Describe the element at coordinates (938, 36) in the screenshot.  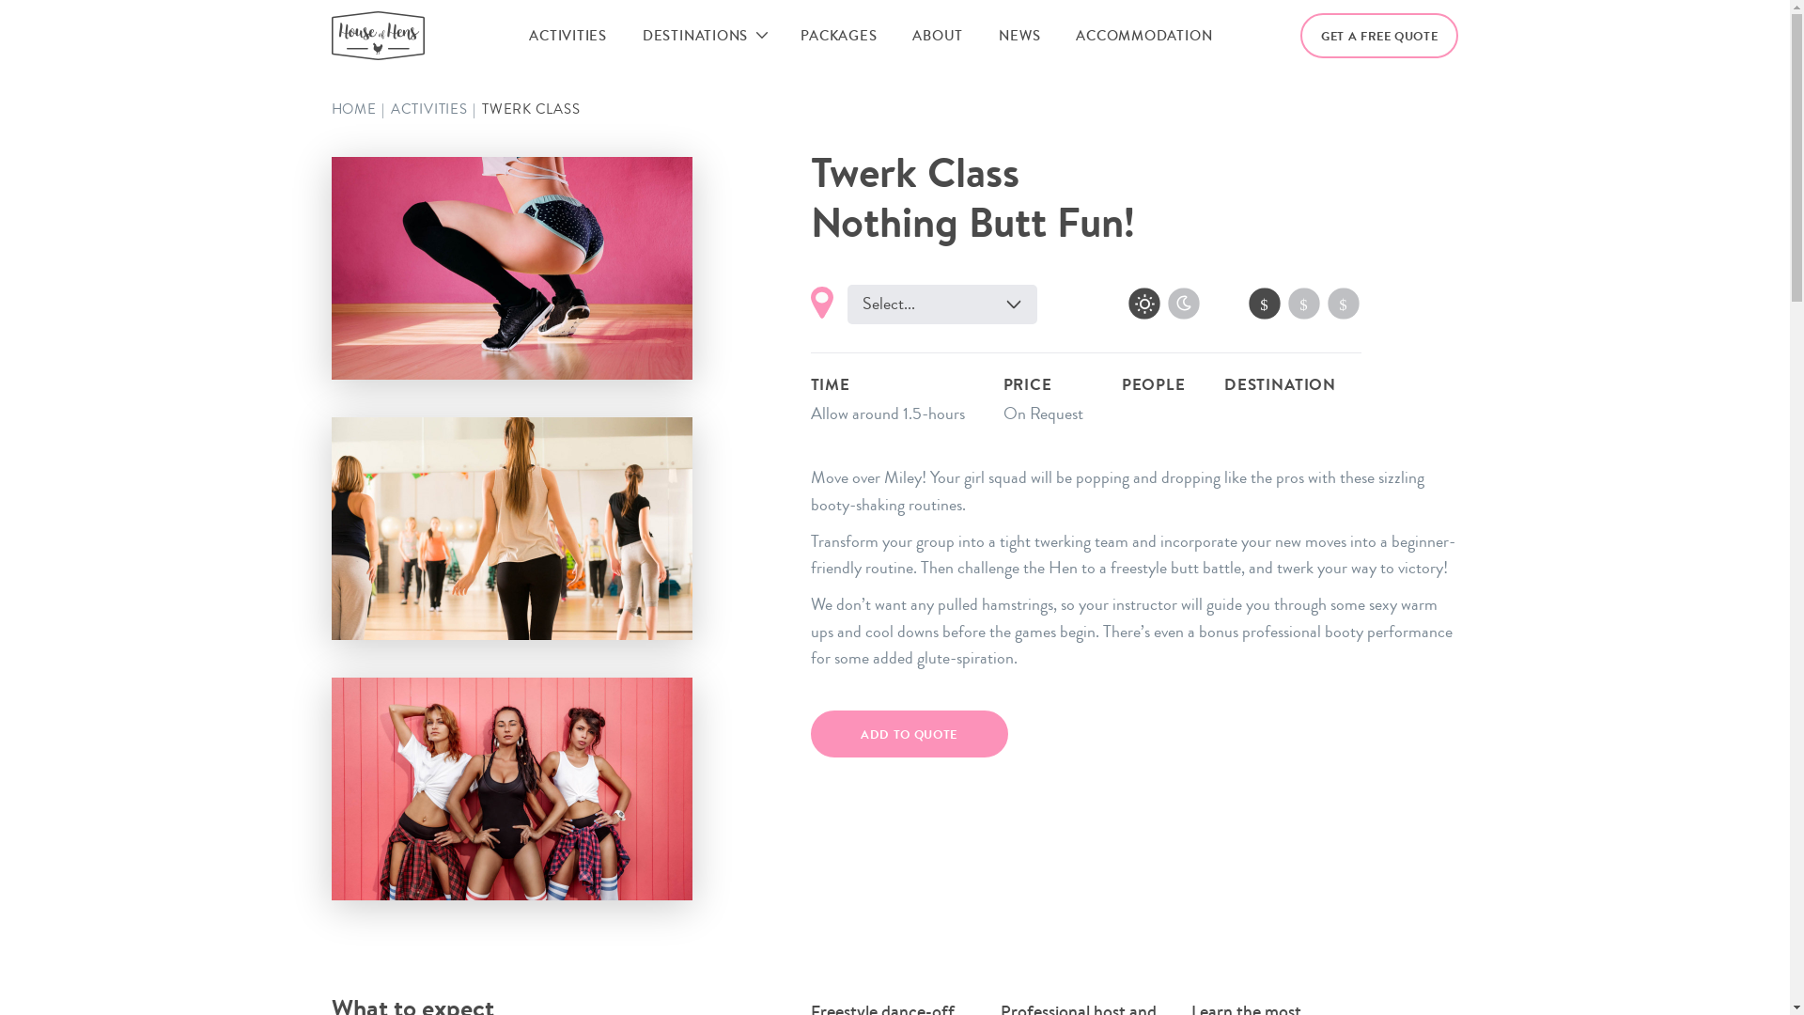
I see `ABOUT` at that location.